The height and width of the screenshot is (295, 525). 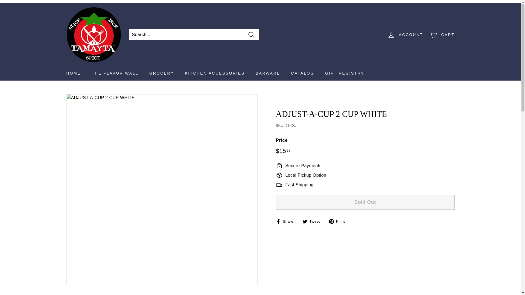 I want to click on Pin on Pinterest, so click(x=339, y=221).